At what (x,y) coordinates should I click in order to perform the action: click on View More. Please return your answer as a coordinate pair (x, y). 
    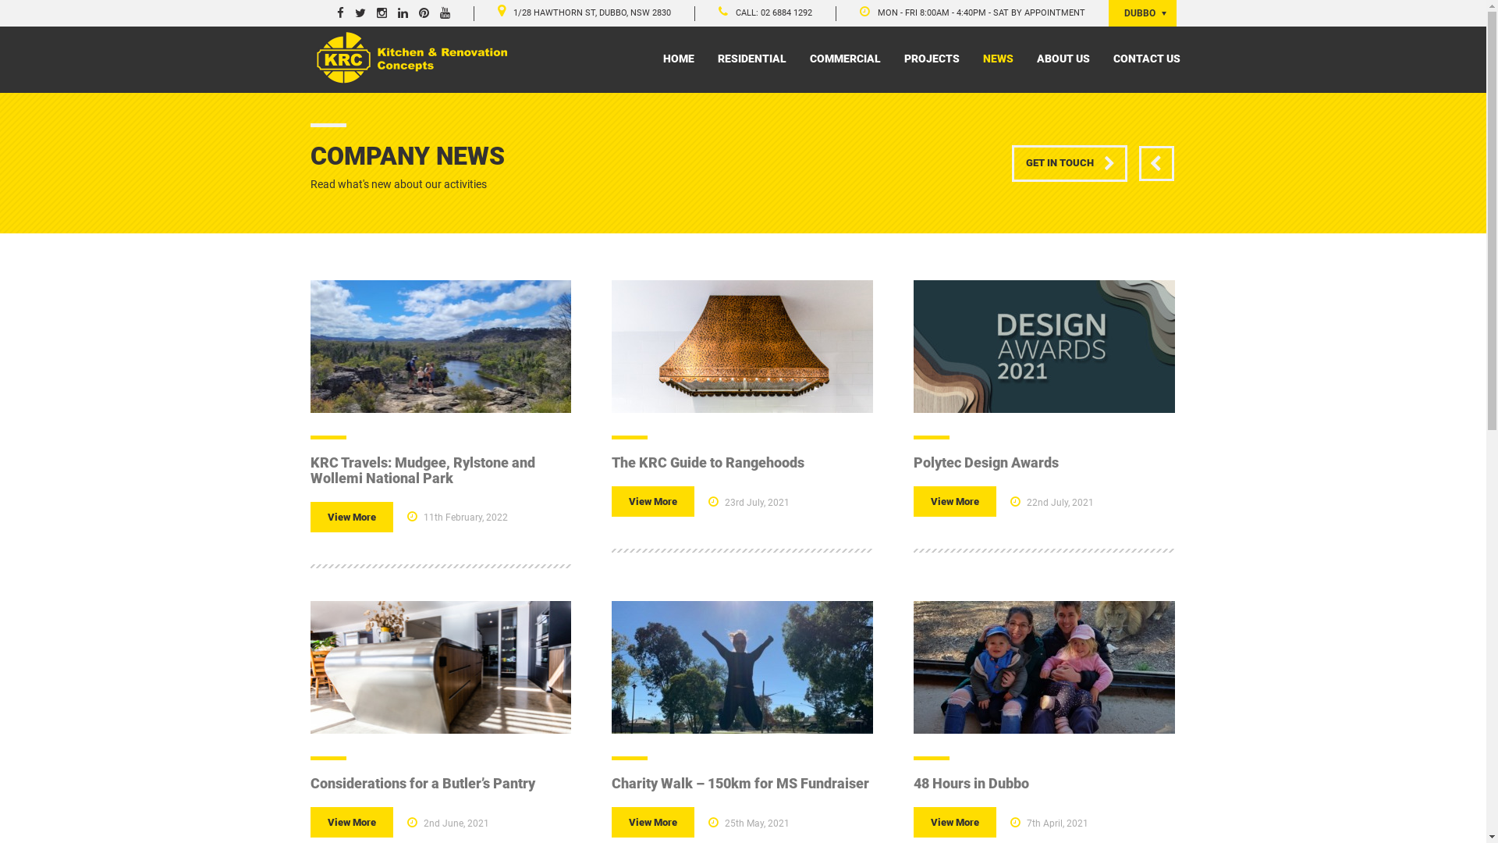
    Looking at the image, I should click on (653, 823).